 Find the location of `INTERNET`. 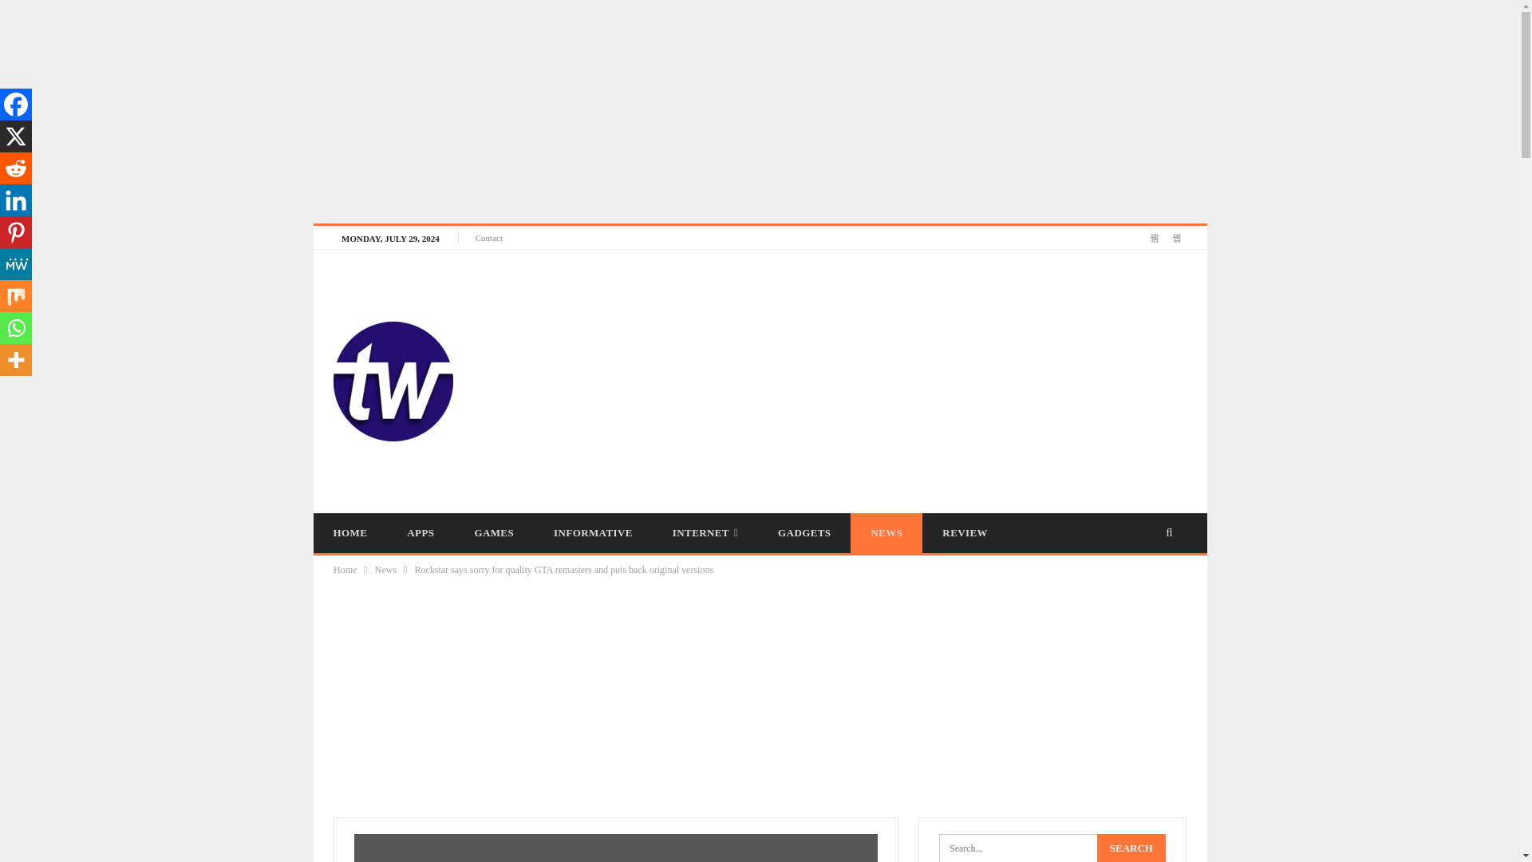

INTERNET is located at coordinates (705, 533).